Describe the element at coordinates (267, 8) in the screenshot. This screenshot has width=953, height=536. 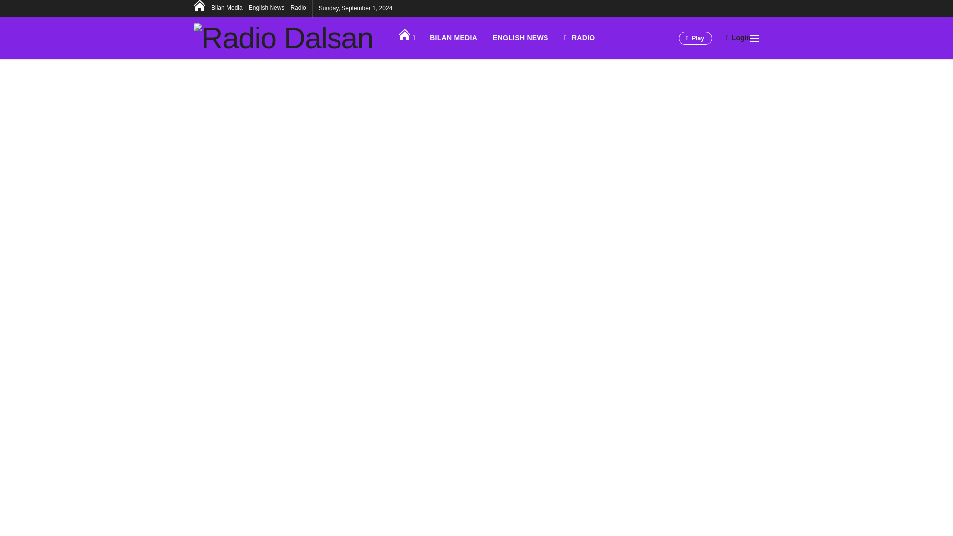
I see `English News` at that location.